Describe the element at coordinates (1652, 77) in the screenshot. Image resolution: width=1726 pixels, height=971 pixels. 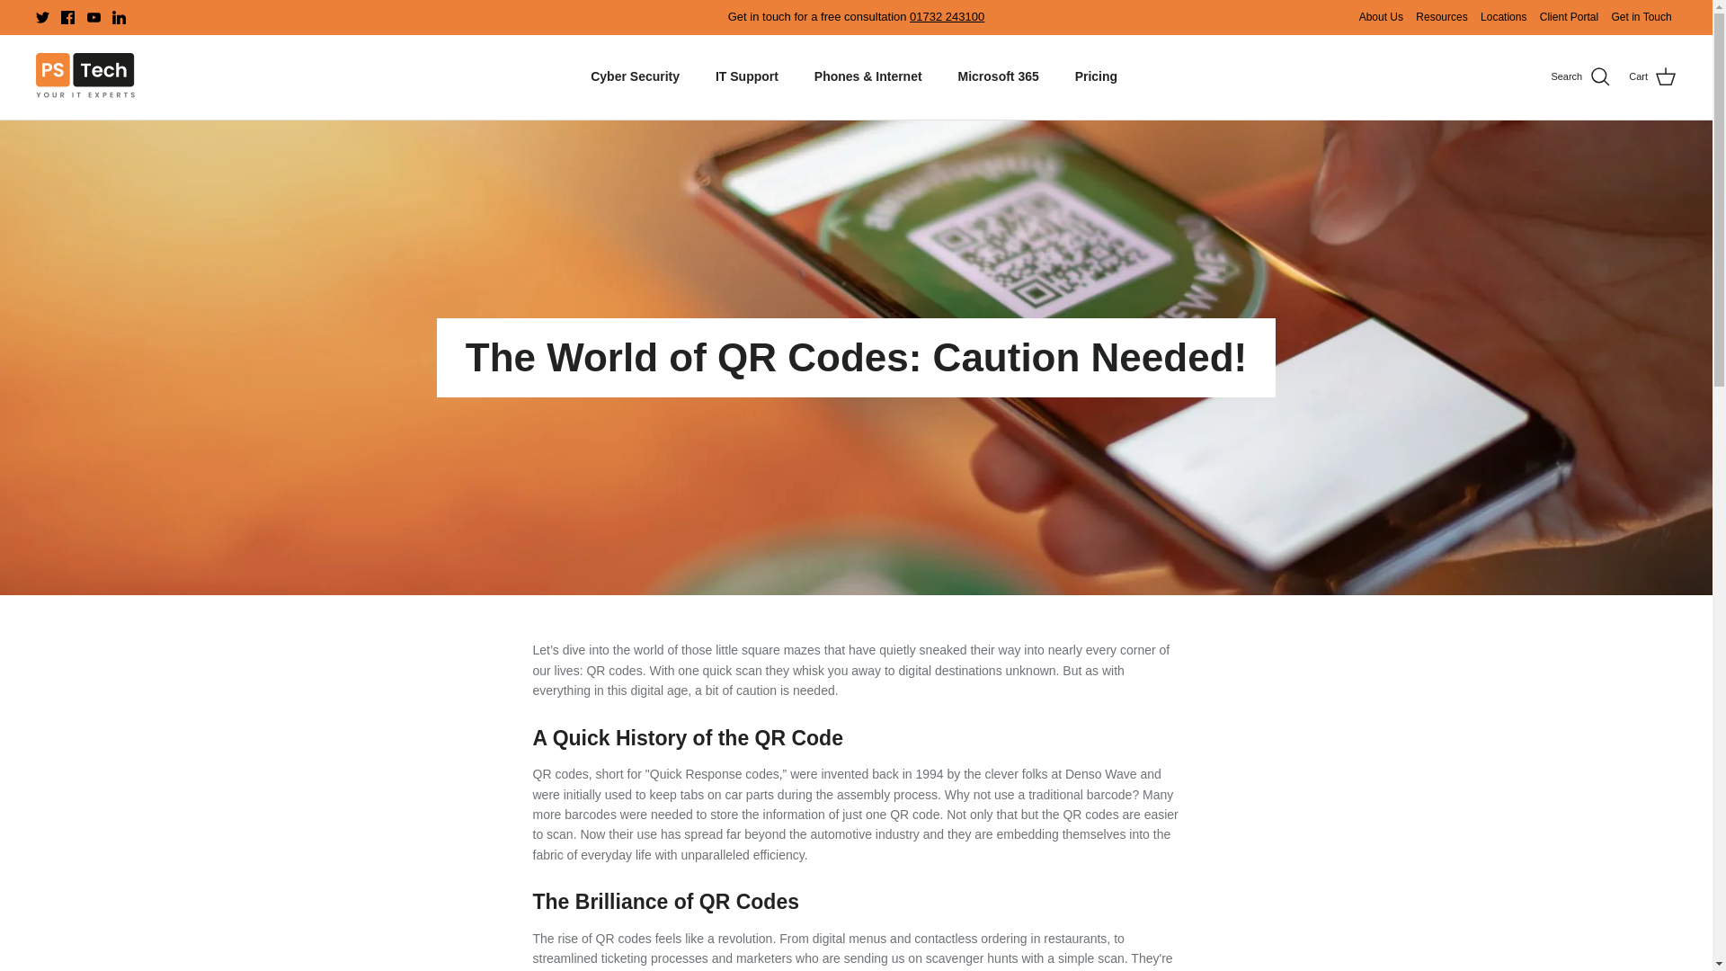
I see `Cart` at that location.